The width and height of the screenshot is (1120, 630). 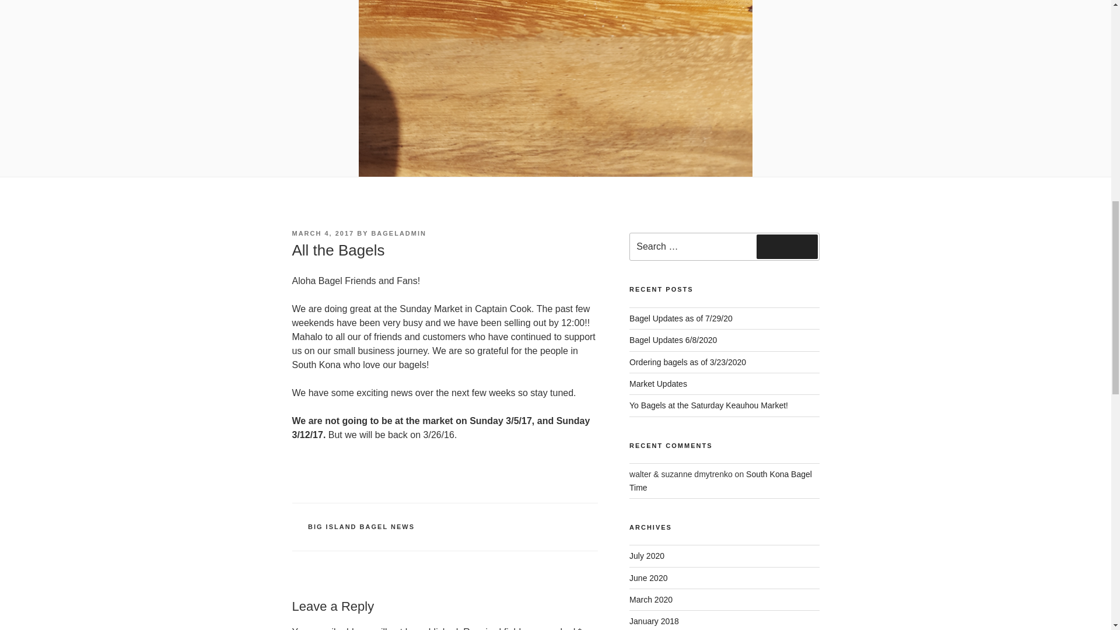 What do you see at coordinates (658, 384) in the screenshot?
I see `Market Updates` at bounding box center [658, 384].